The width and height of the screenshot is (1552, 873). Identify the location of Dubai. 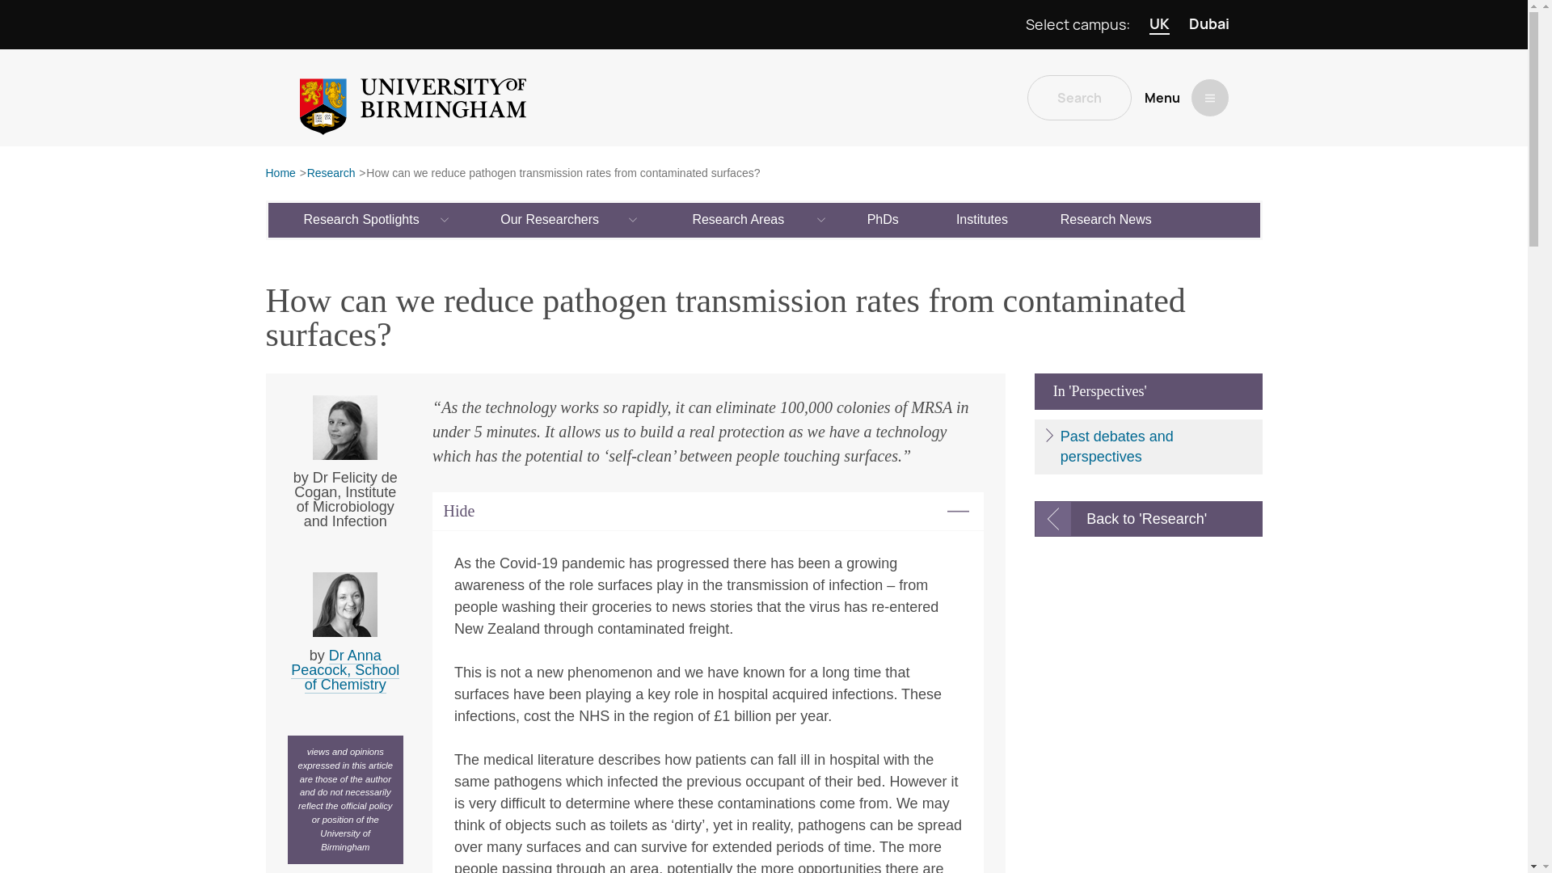
(1208, 24).